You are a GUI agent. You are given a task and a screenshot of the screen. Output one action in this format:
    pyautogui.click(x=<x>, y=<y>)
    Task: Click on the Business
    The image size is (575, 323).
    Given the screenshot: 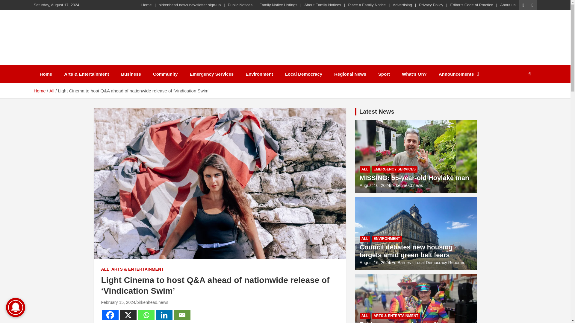 What is the action you would take?
    pyautogui.click(x=131, y=74)
    